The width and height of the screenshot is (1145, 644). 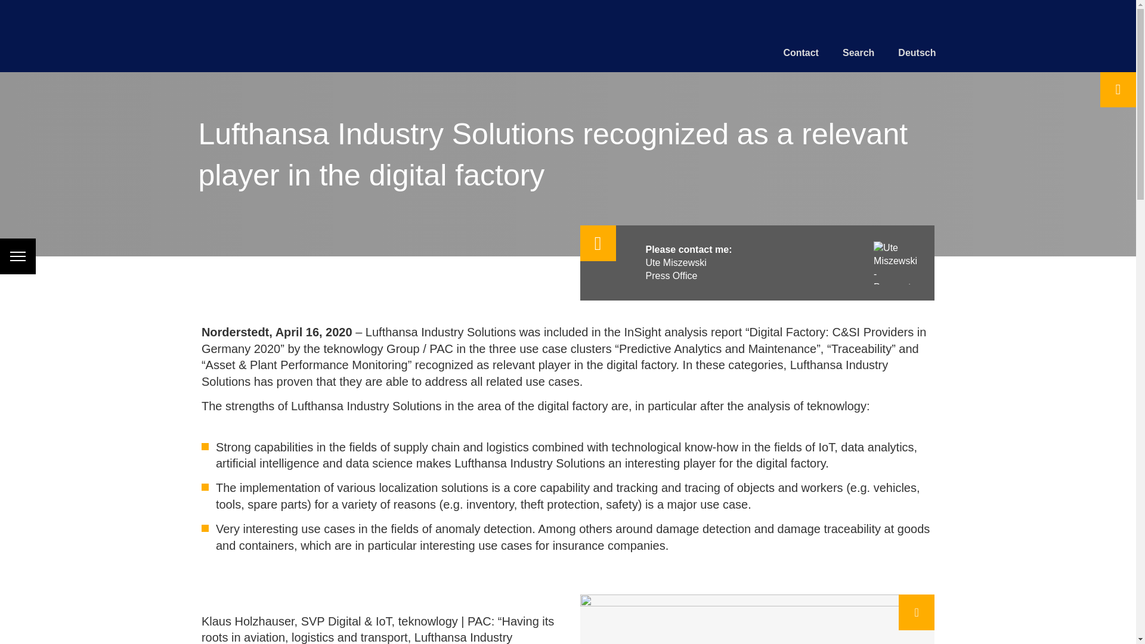 What do you see at coordinates (859, 52) in the screenshot?
I see `Search` at bounding box center [859, 52].